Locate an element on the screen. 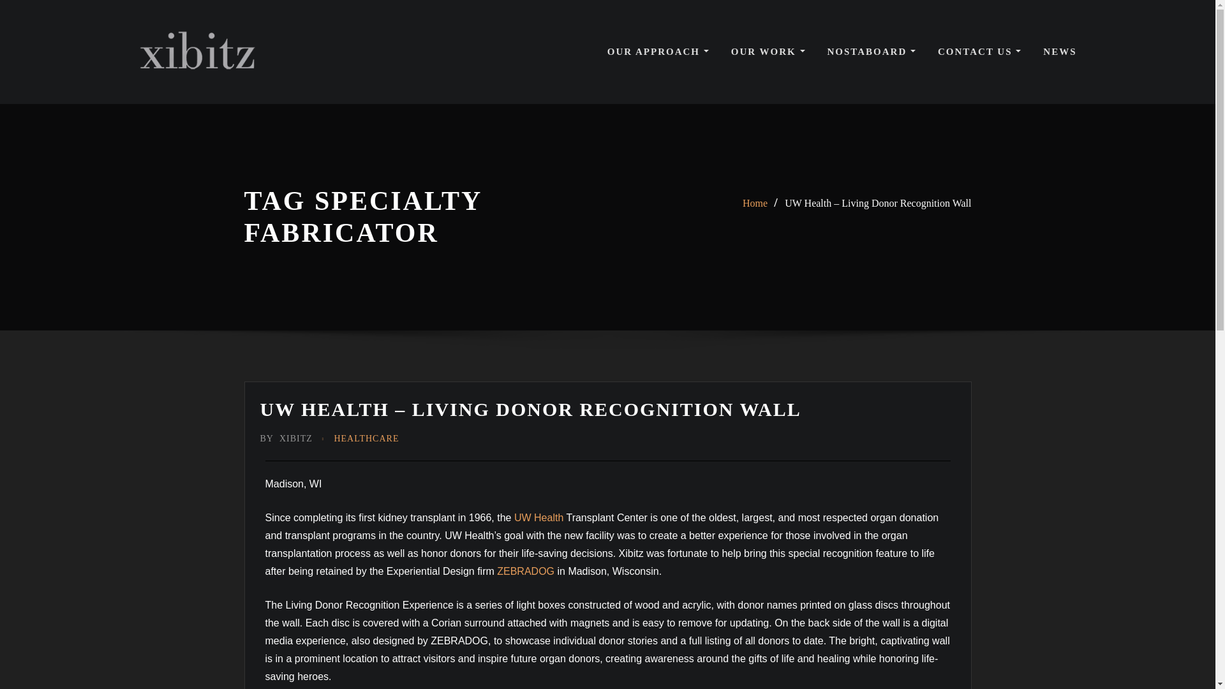  NEWS is located at coordinates (1060, 51).